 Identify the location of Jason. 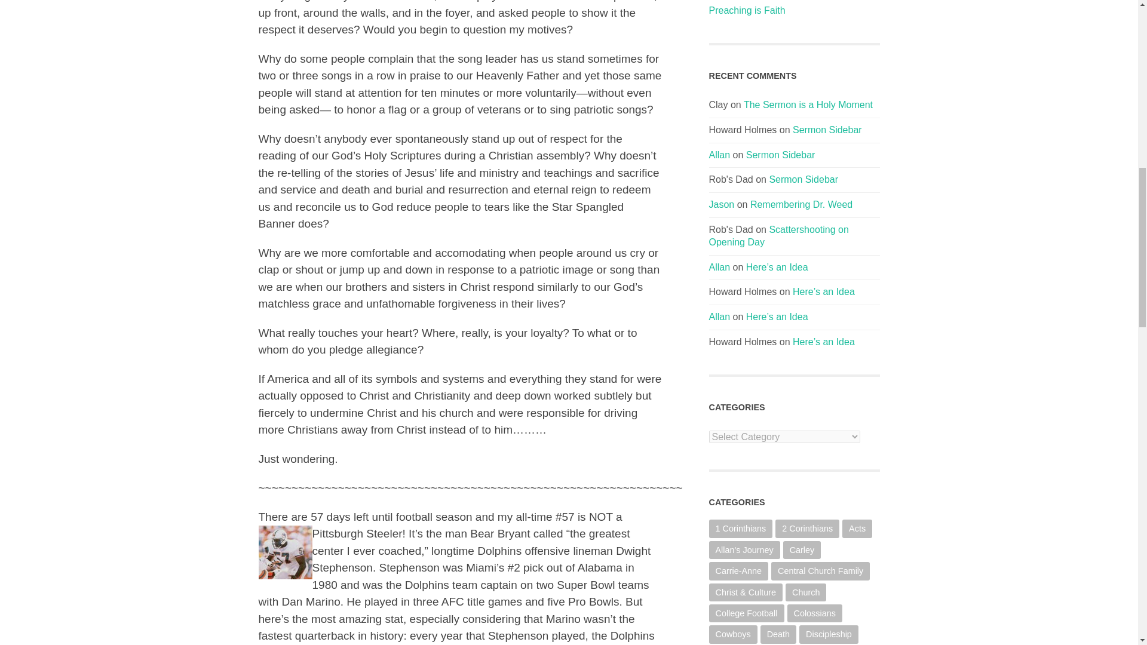
(721, 204).